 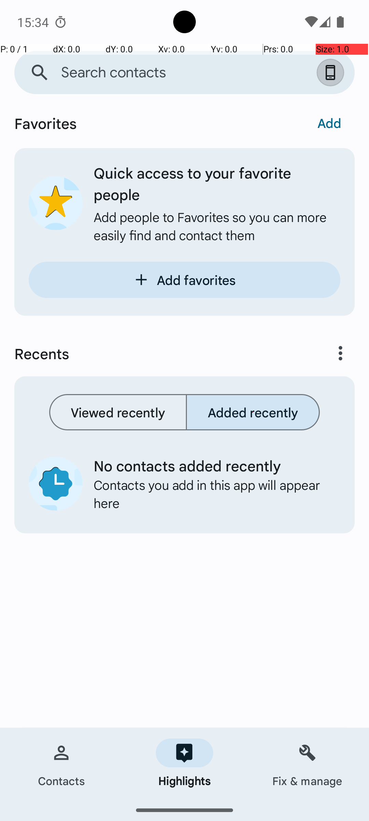 I want to click on Viewed recently, so click(x=118, y=412).